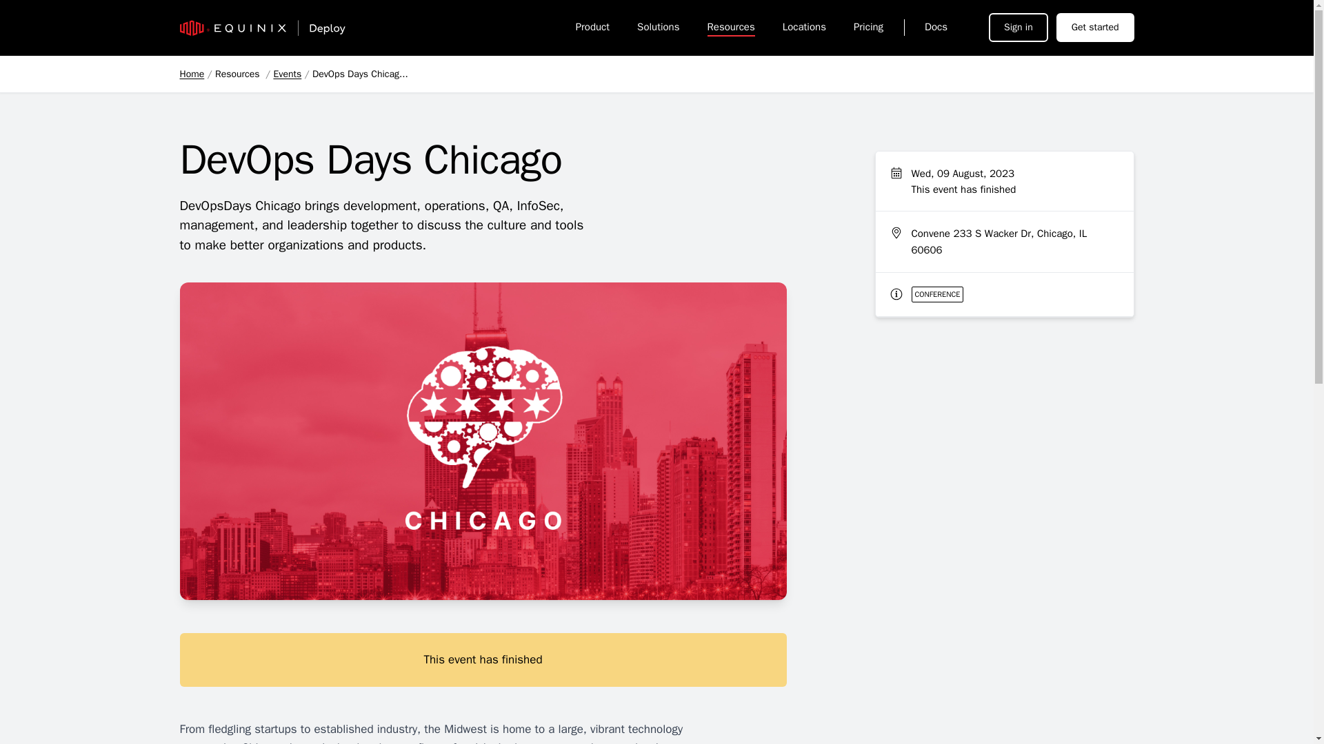  What do you see at coordinates (592, 27) in the screenshot?
I see `Product` at bounding box center [592, 27].